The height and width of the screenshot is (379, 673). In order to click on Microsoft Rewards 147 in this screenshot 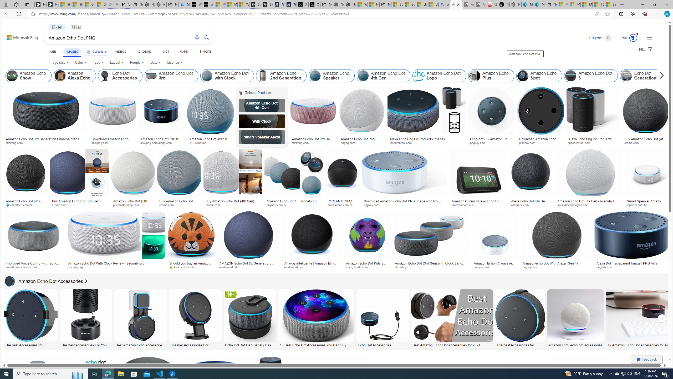, I will do `click(627, 38)`.